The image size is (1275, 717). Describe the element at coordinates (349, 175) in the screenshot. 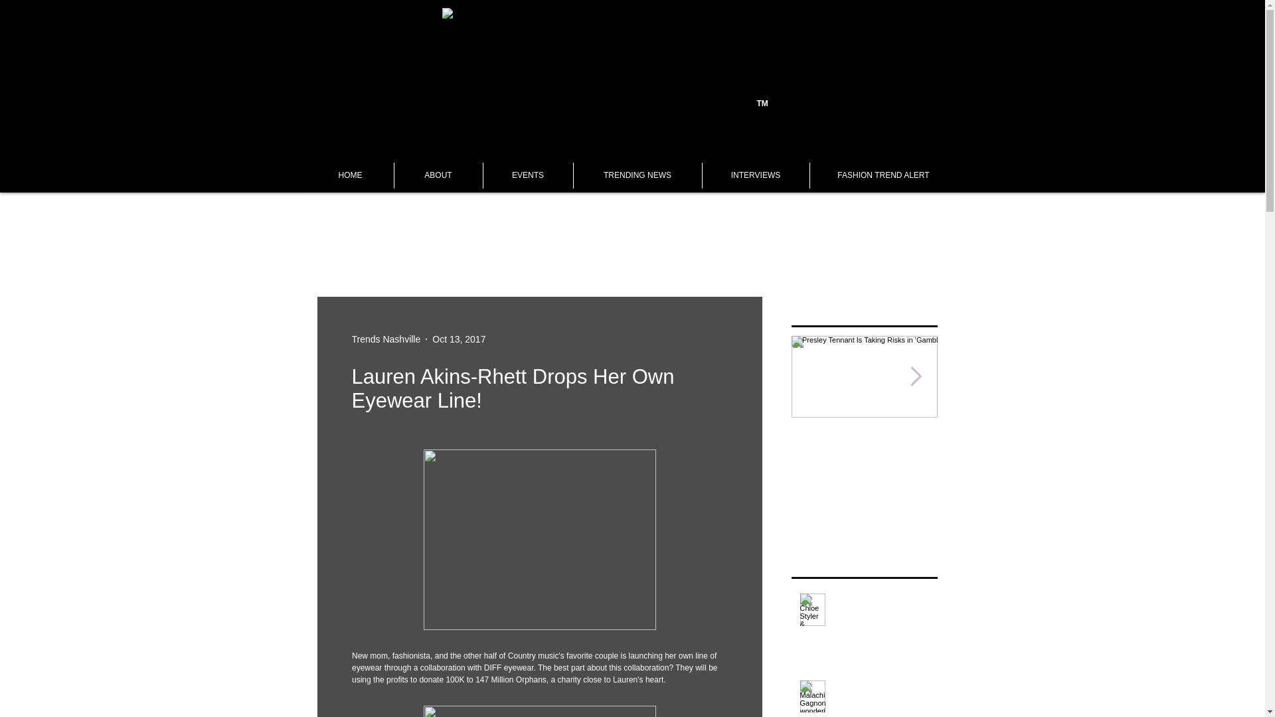

I see `HOME` at that location.